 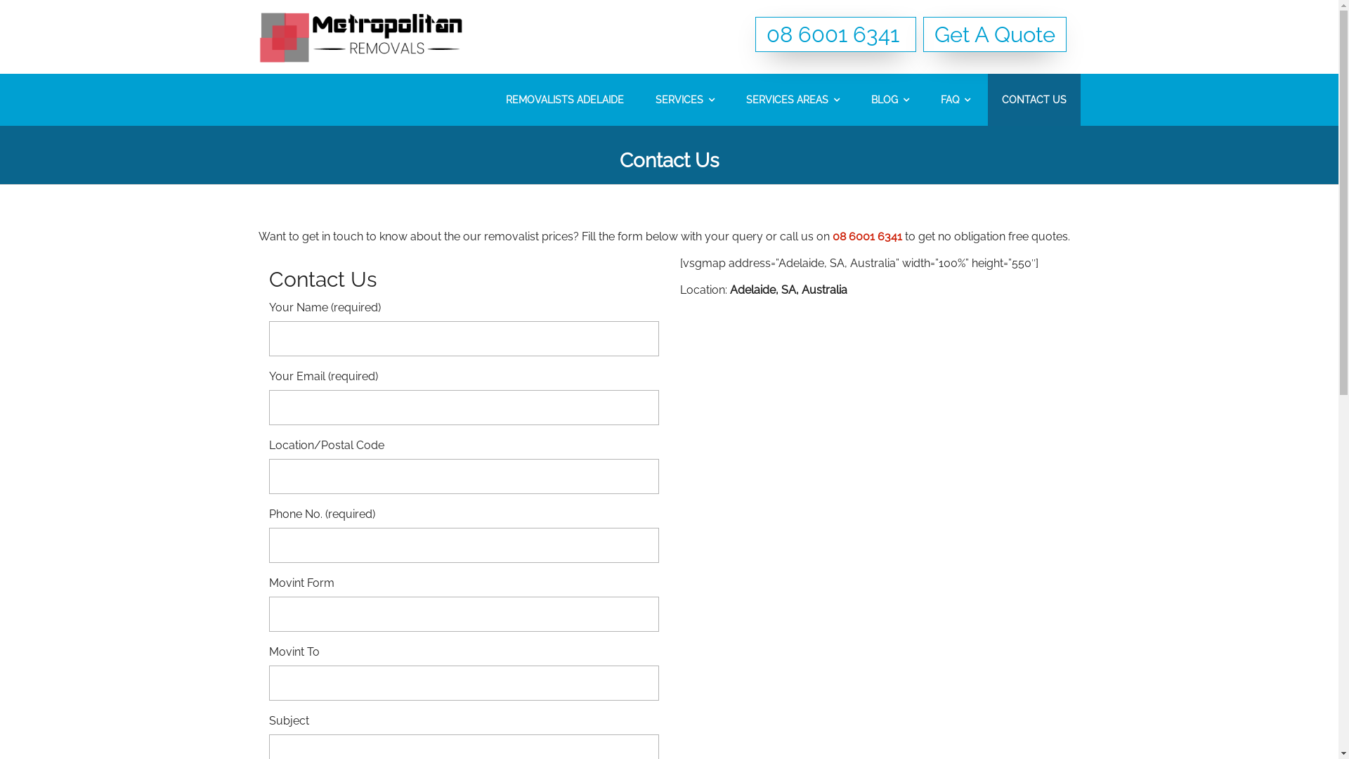 I want to click on Get A Quote, so click(x=995, y=34).